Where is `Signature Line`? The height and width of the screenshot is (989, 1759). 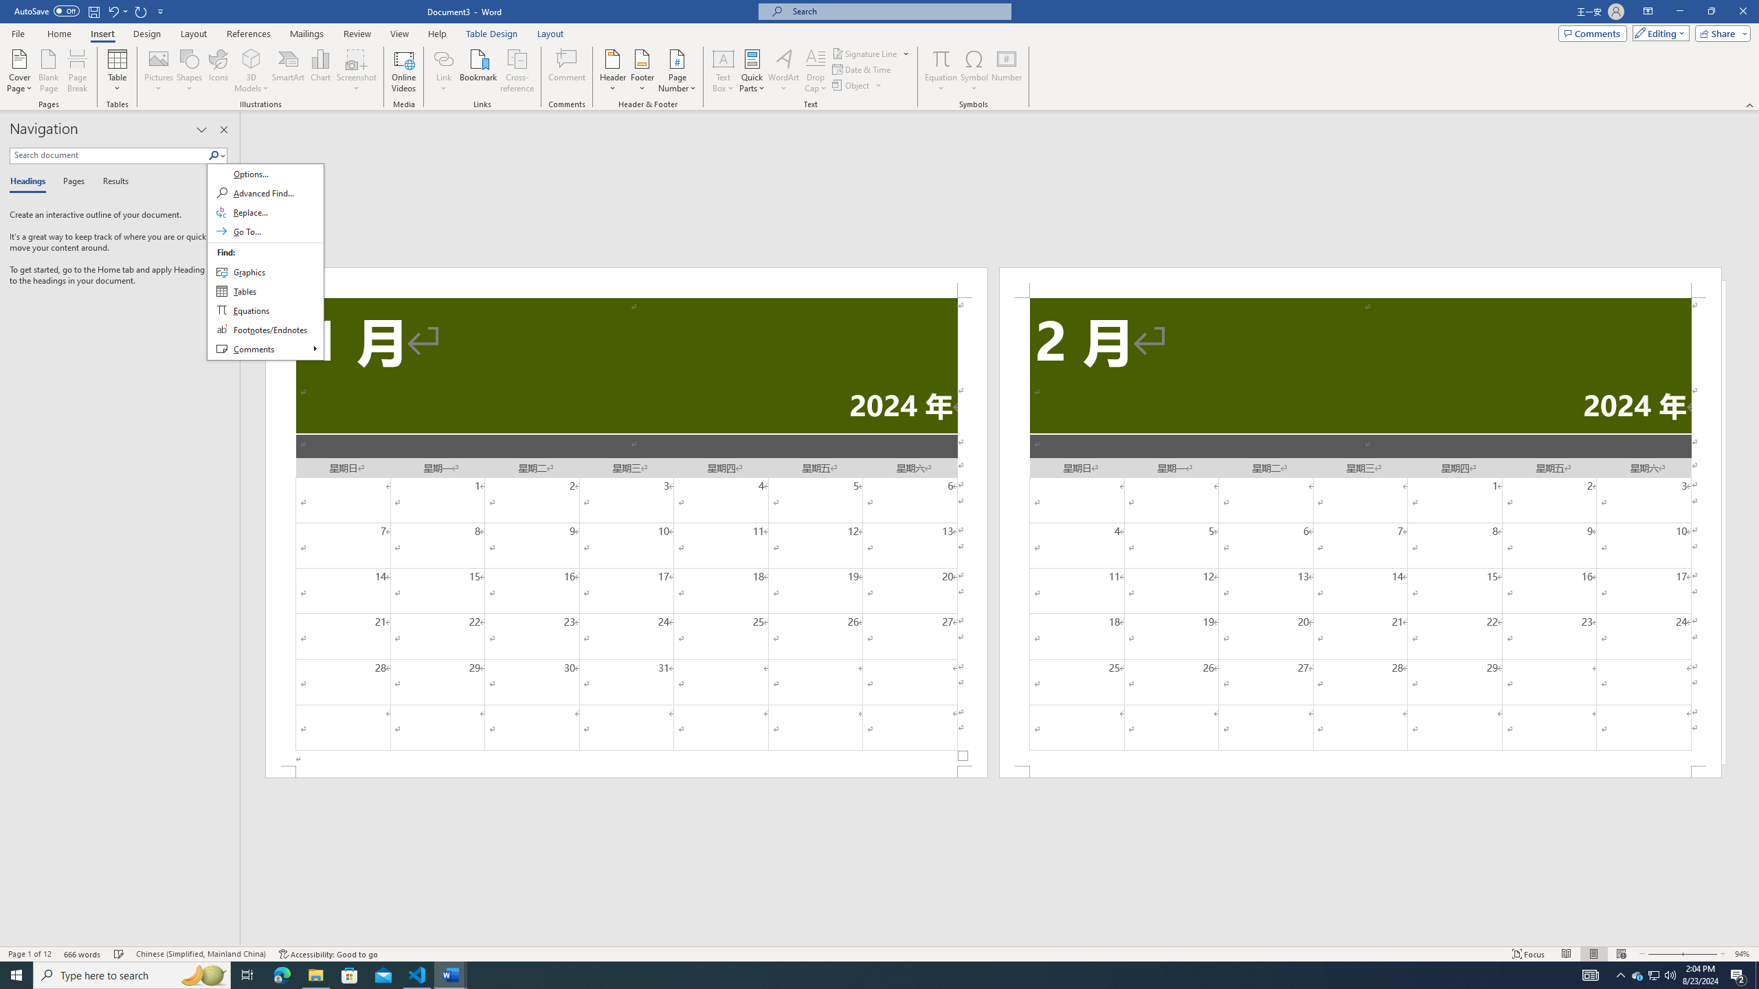 Signature Line is located at coordinates (871, 54).